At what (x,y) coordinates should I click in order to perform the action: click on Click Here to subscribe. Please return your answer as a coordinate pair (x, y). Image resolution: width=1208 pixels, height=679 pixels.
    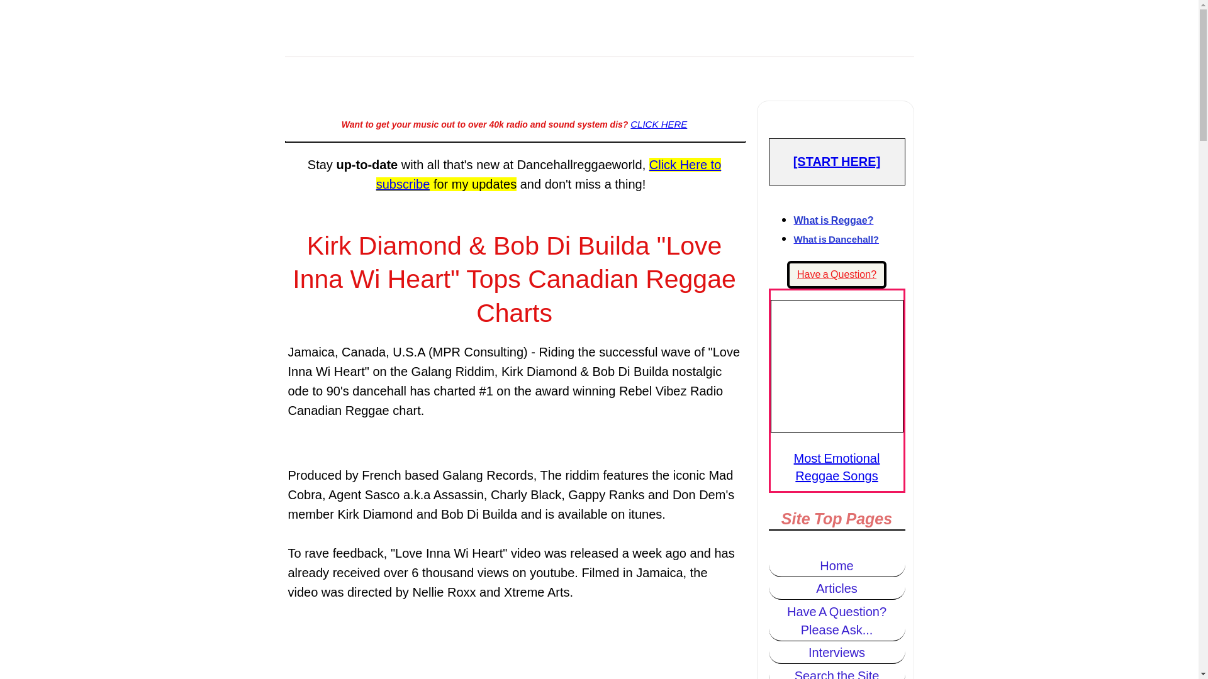
    Looking at the image, I should click on (549, 174).